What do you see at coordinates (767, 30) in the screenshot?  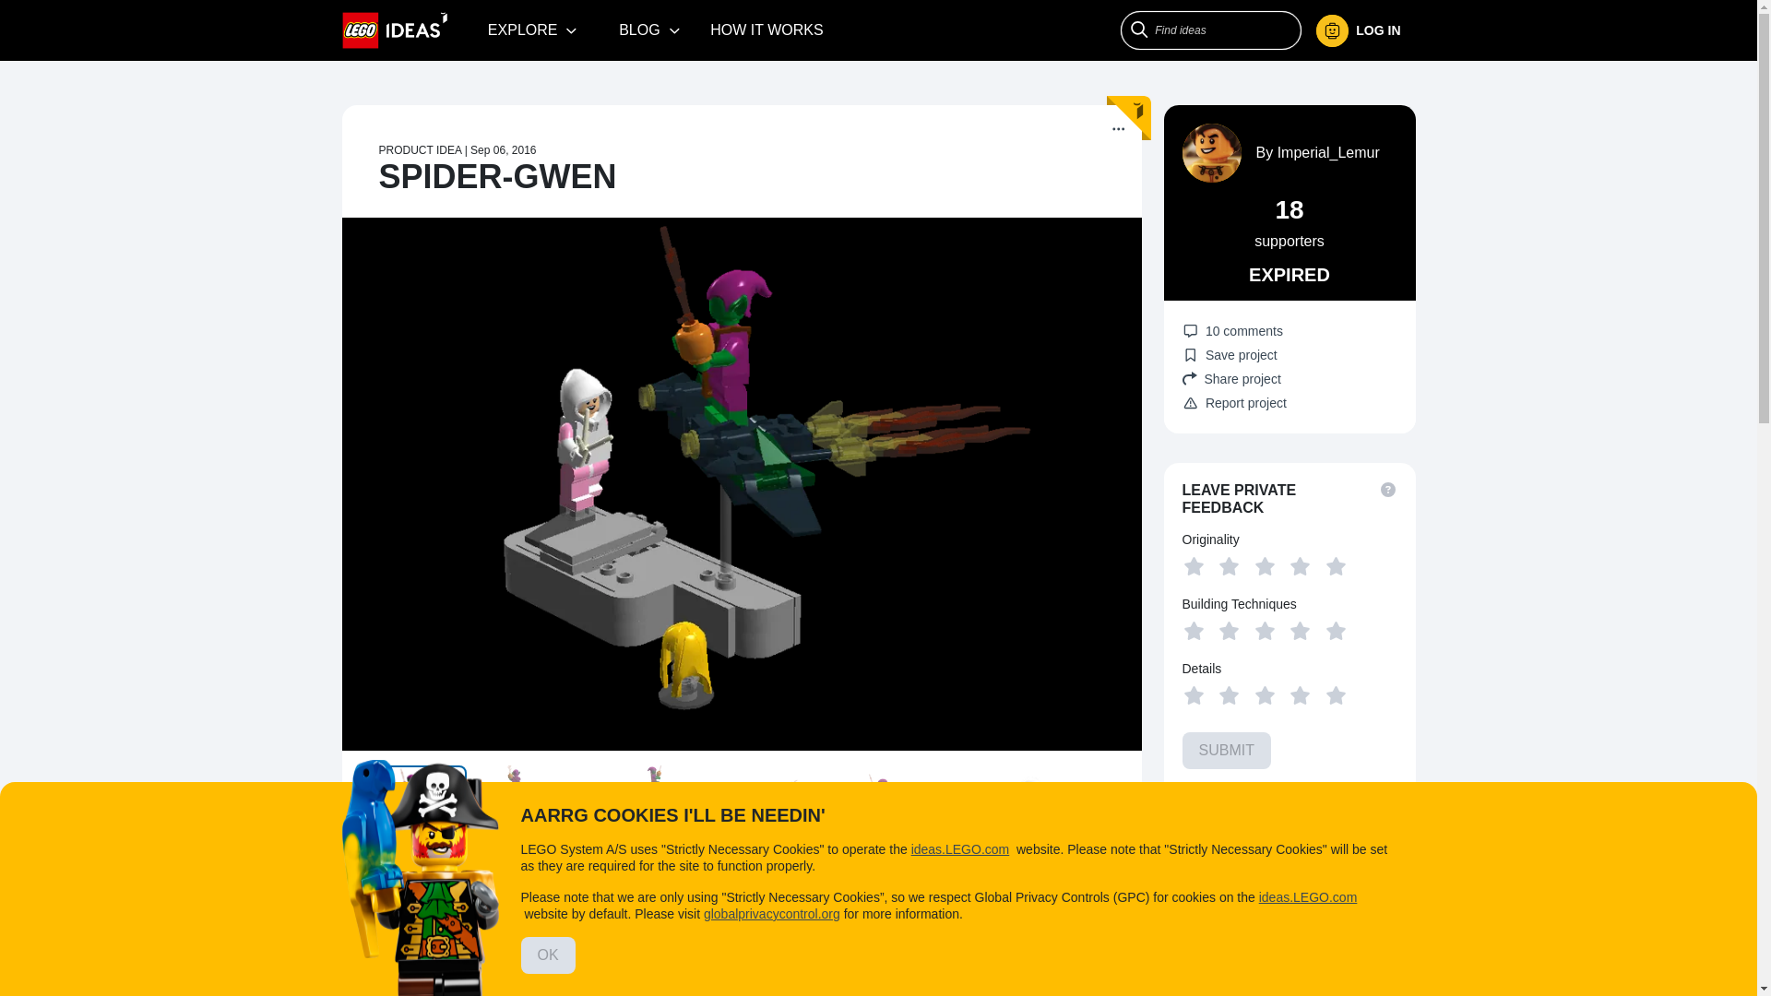 I see `HOW IT WORKS` at bounding box center [767, 30].